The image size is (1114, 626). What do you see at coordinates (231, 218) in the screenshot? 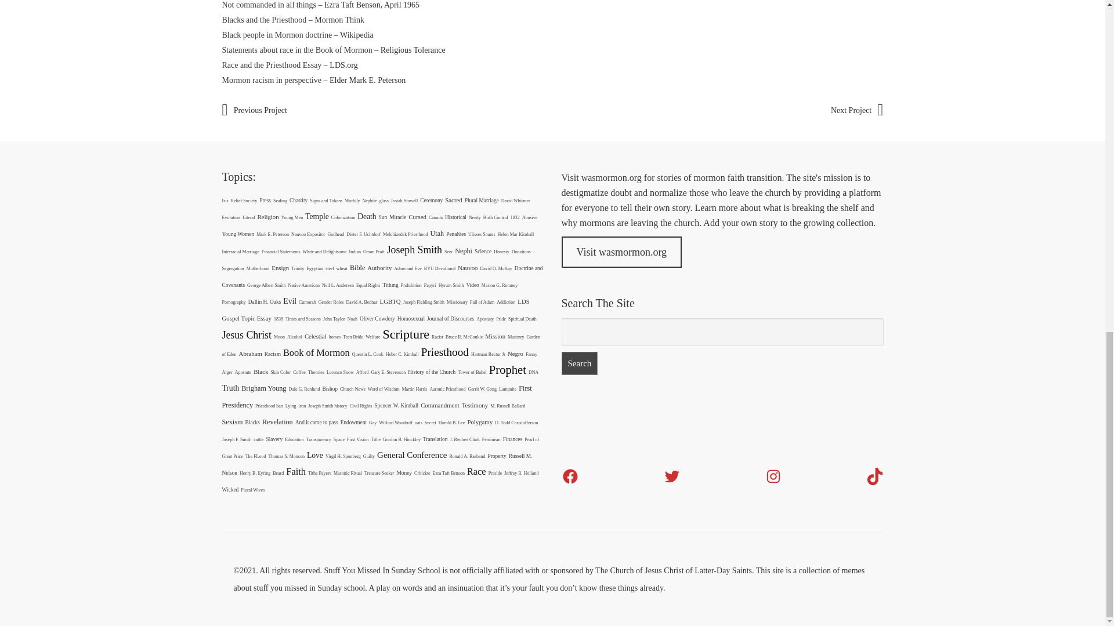
I see `16 topics` at bounding box center [231, 218].